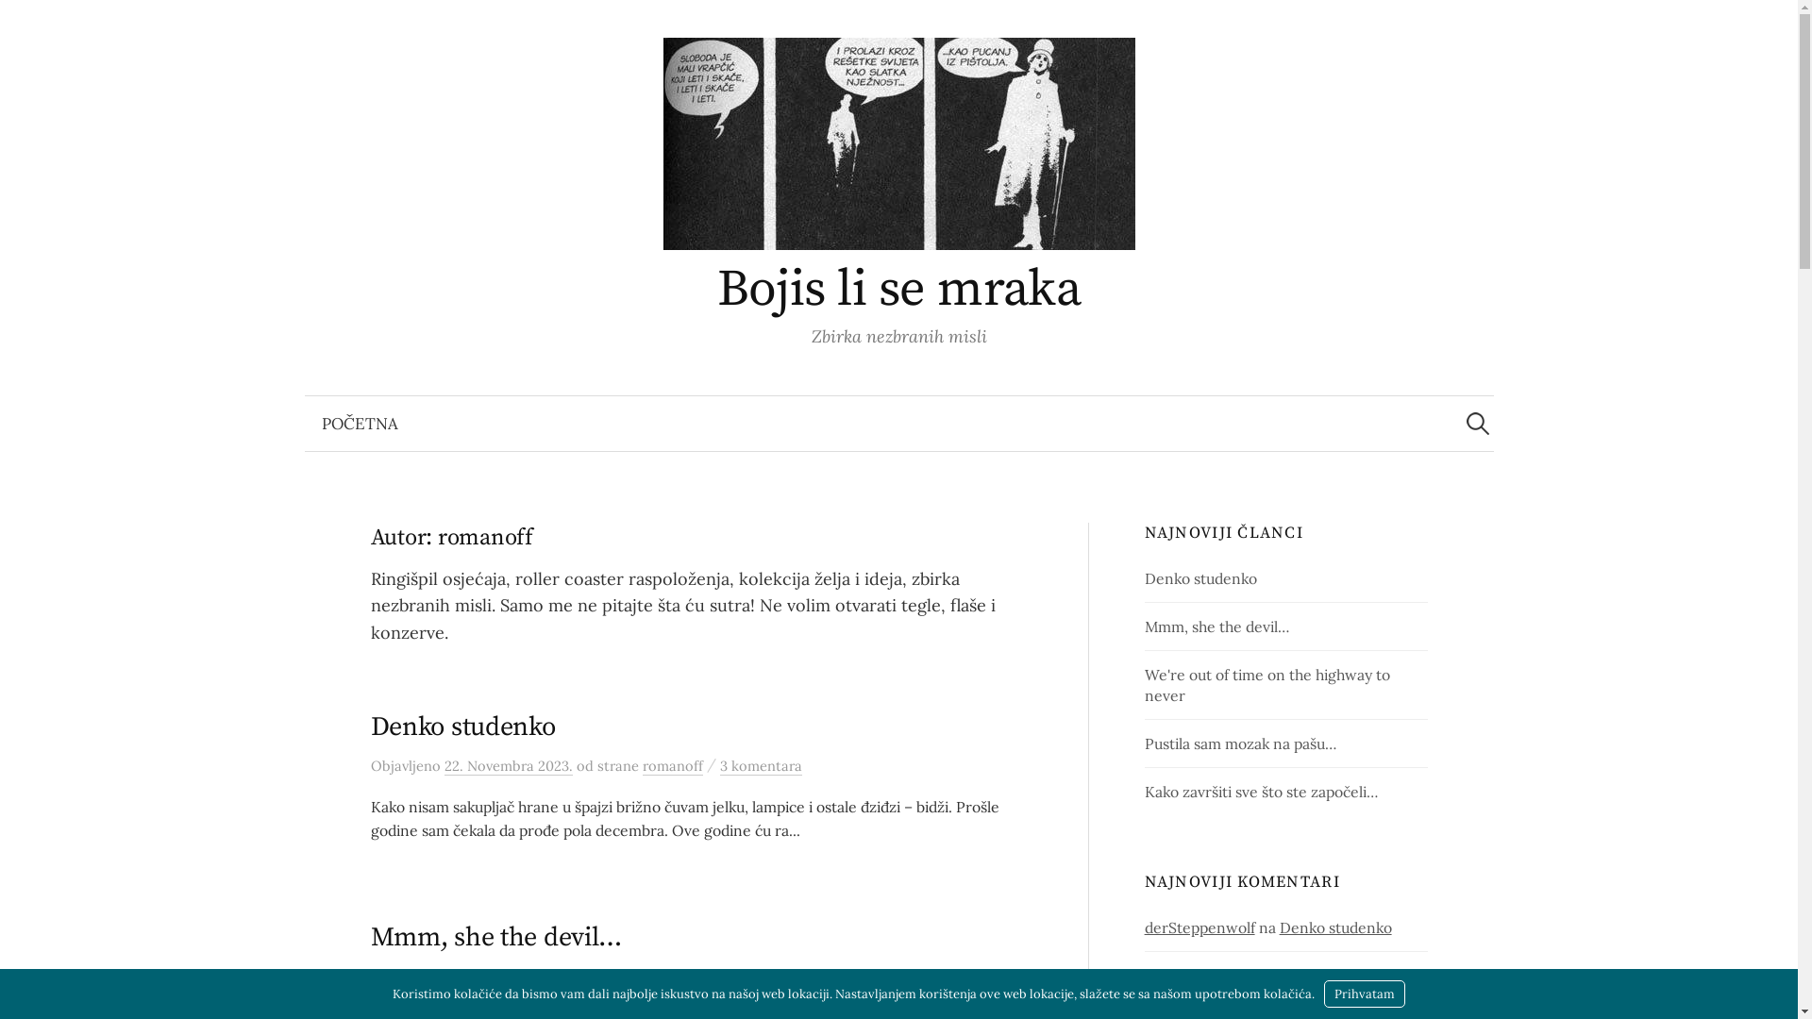 The height and width of the screenshot is (1019, 1812). Describe the element at coordinates (670, 977) in the screenshot. I see `romanoff` at that location.